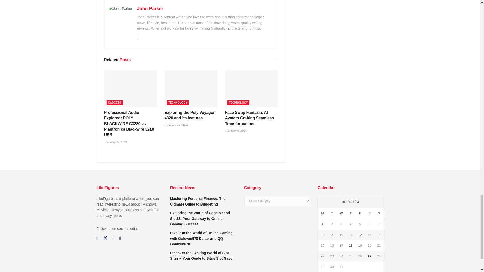  I want to click on Thursday, so click(350, 214).